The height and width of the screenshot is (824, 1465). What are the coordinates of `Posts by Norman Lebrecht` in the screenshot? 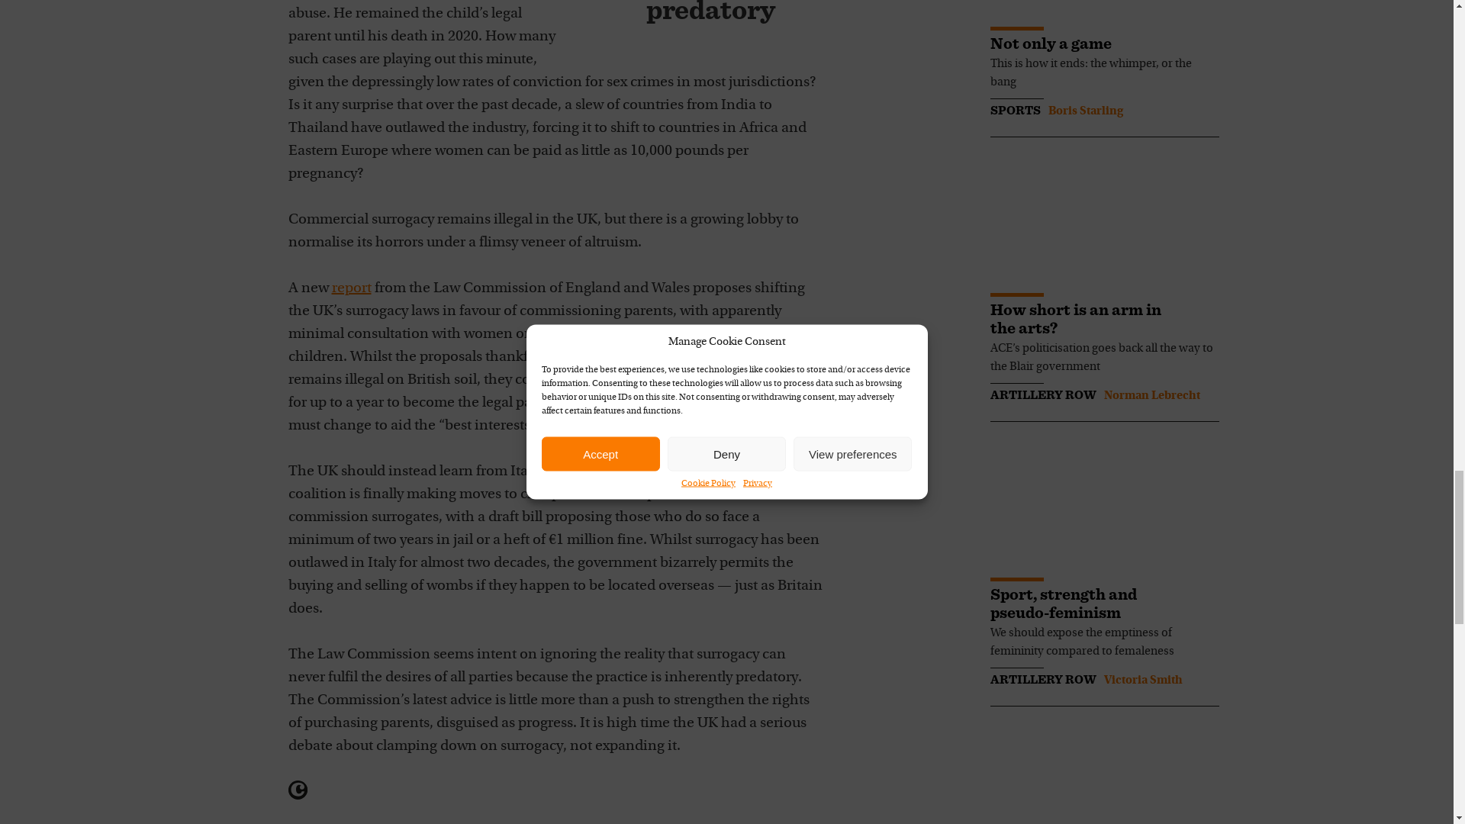 It's located at (1151, 395).